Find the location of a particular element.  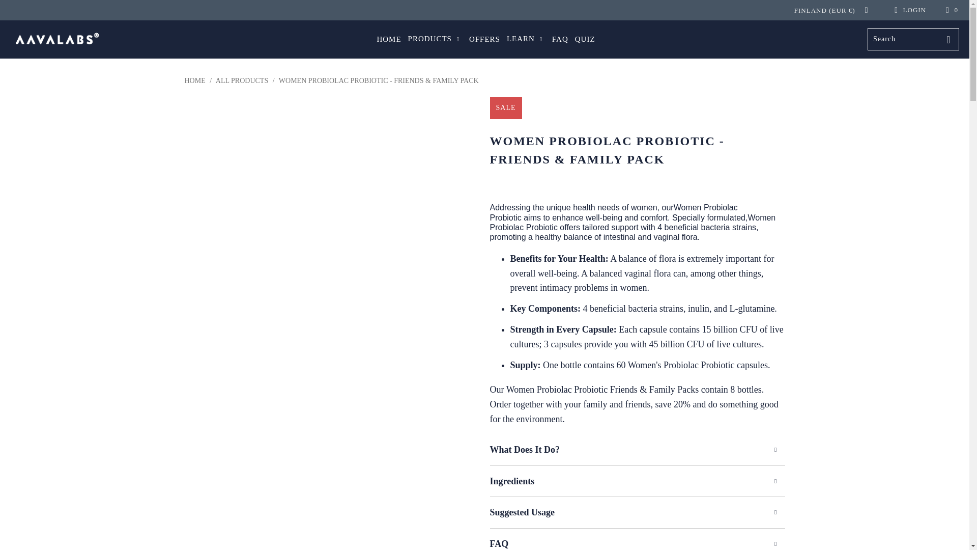

AAVALABS is located at coordinates (194, 80).